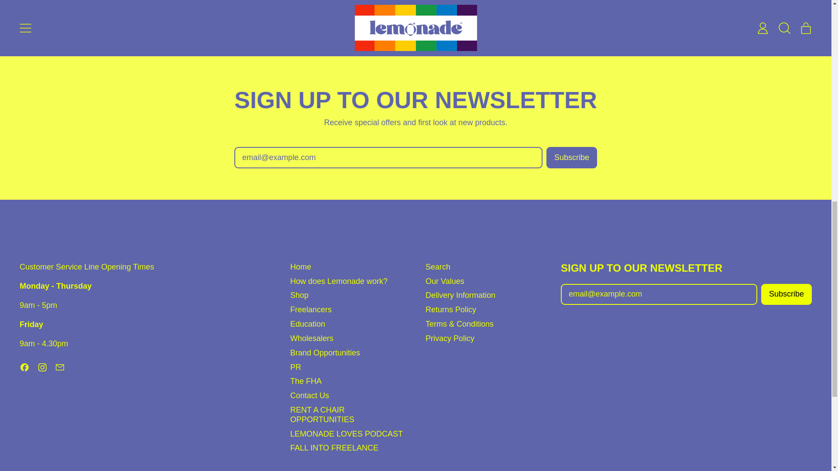 This screenshot has height=471, width=838. What do you see at coordinates (322, 414) in the screenshot?
I see `RENT A CHAIR OPPORTUNITIES` at bounding box center [322, 414].